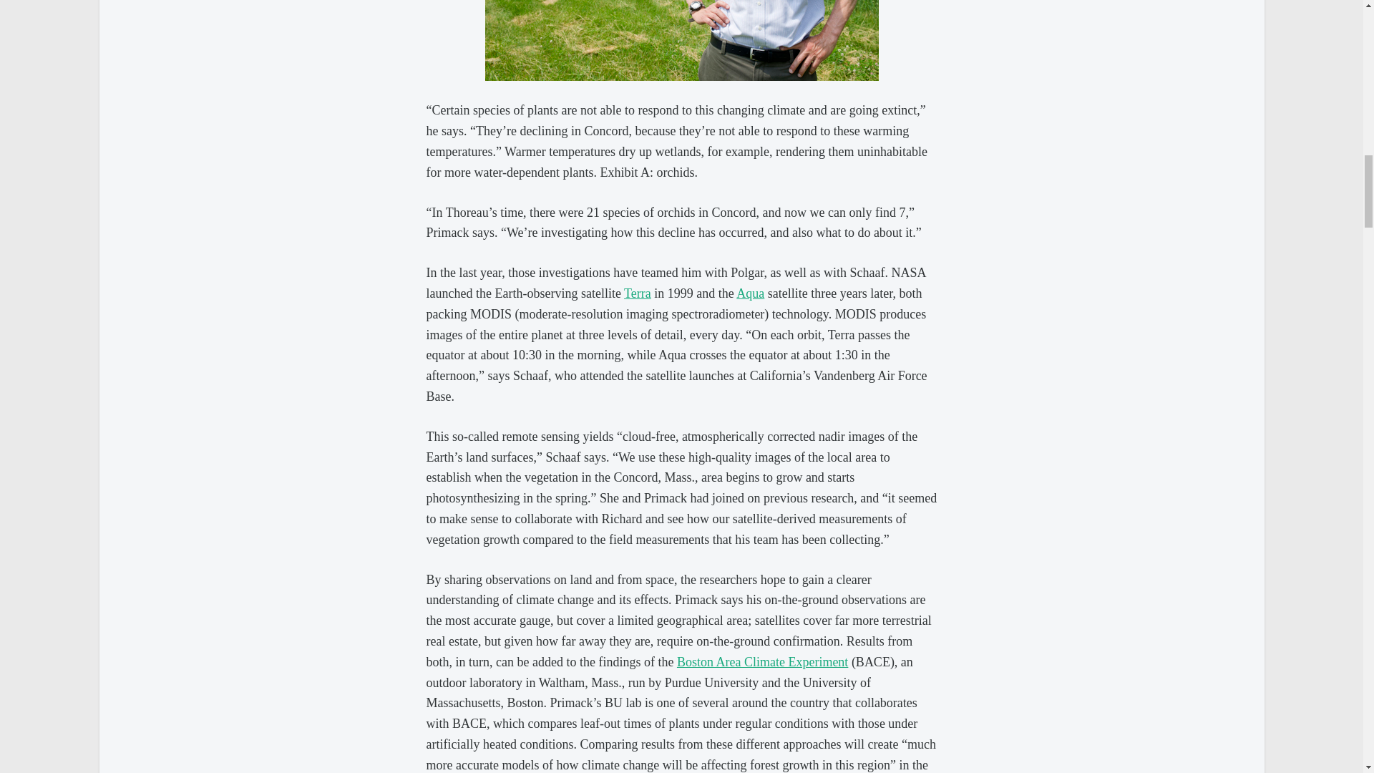  What do you see at coordinates (637, 293) in the screenshot?
I see `Terra` at bounding box center [637, 293].